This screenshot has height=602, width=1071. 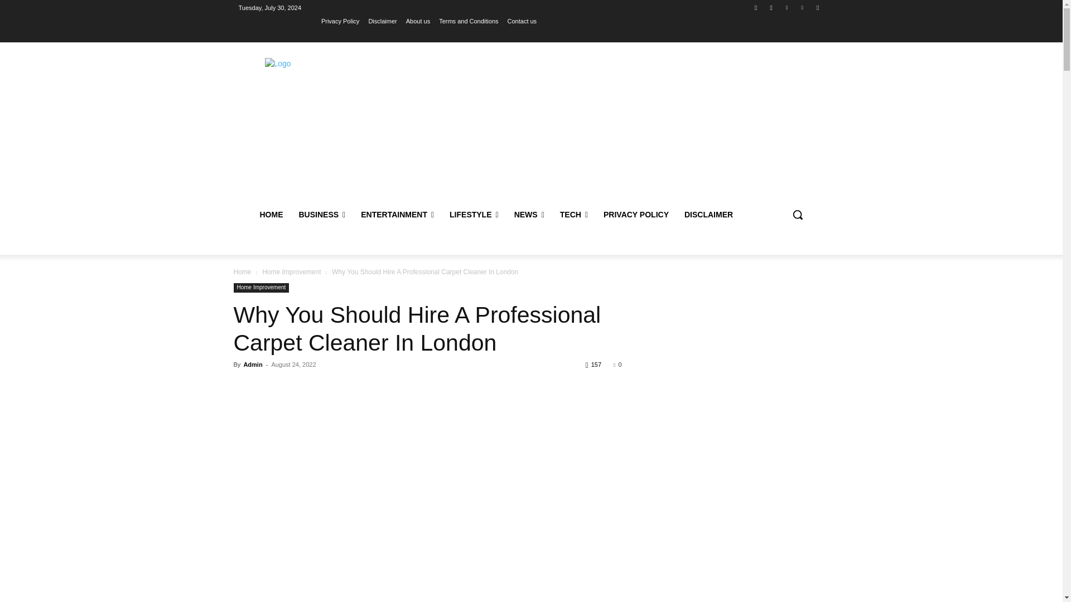 I want to click on Instagram, so click(x=771, y=7).